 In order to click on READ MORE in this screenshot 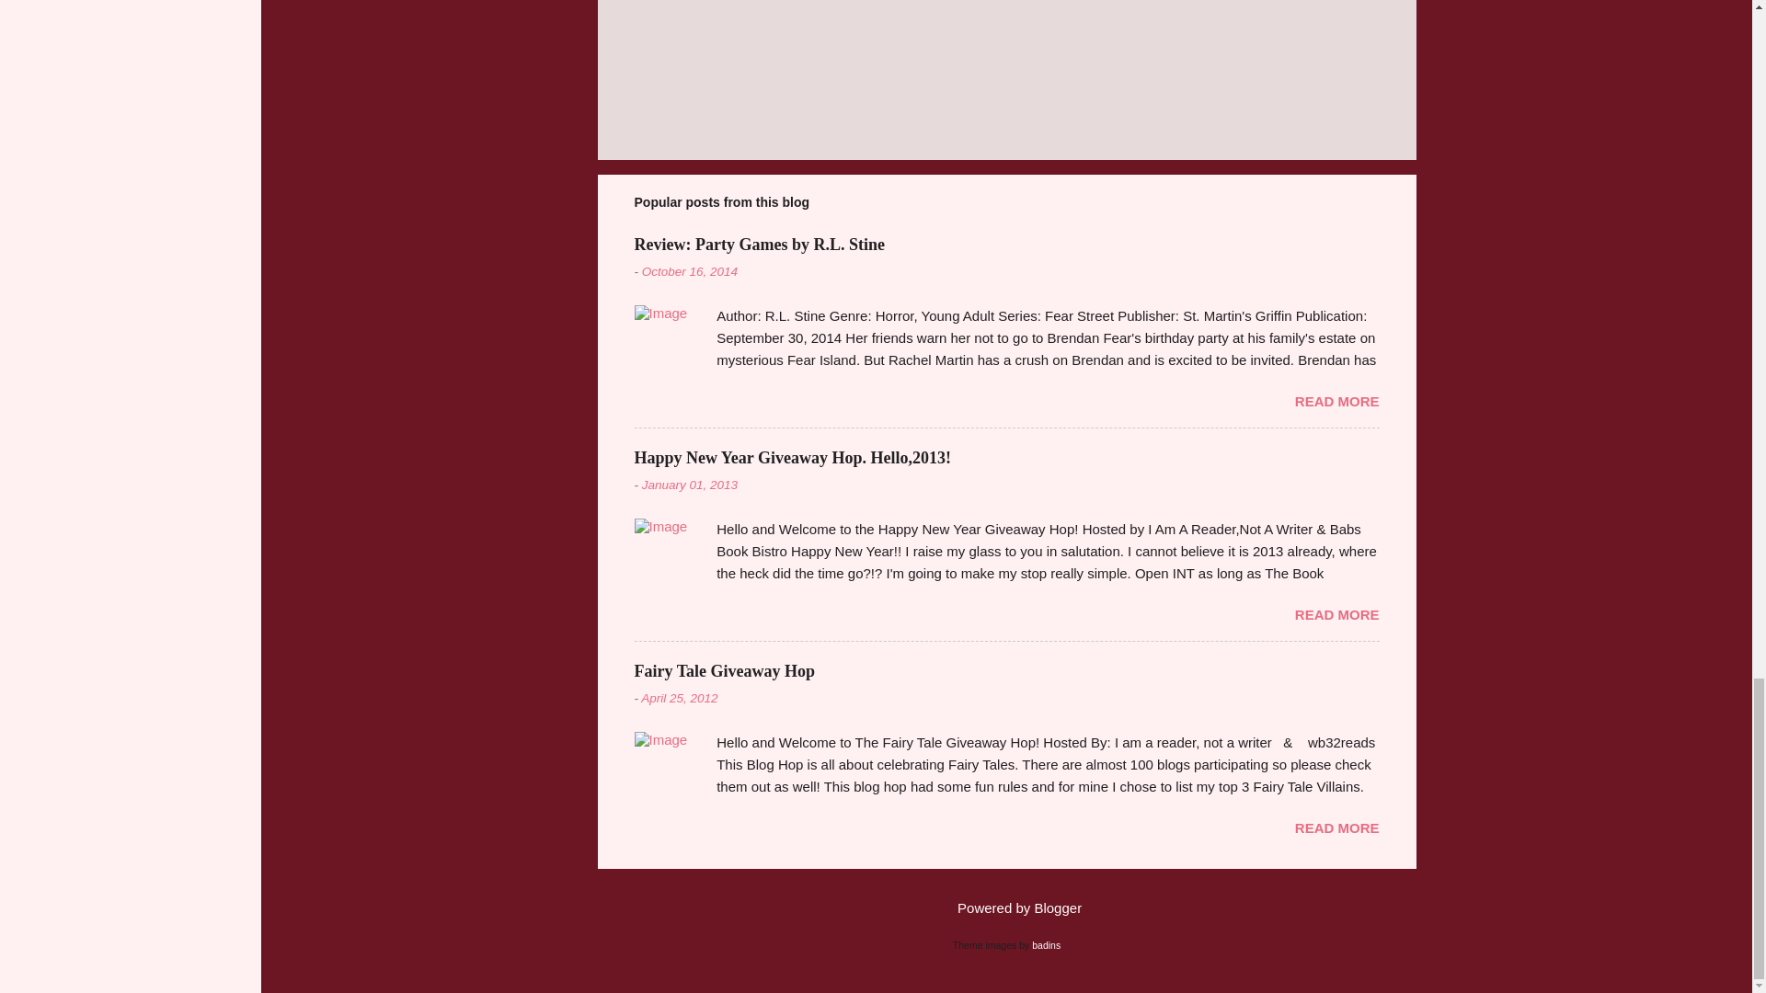, I will do `click(1336, 614)`.